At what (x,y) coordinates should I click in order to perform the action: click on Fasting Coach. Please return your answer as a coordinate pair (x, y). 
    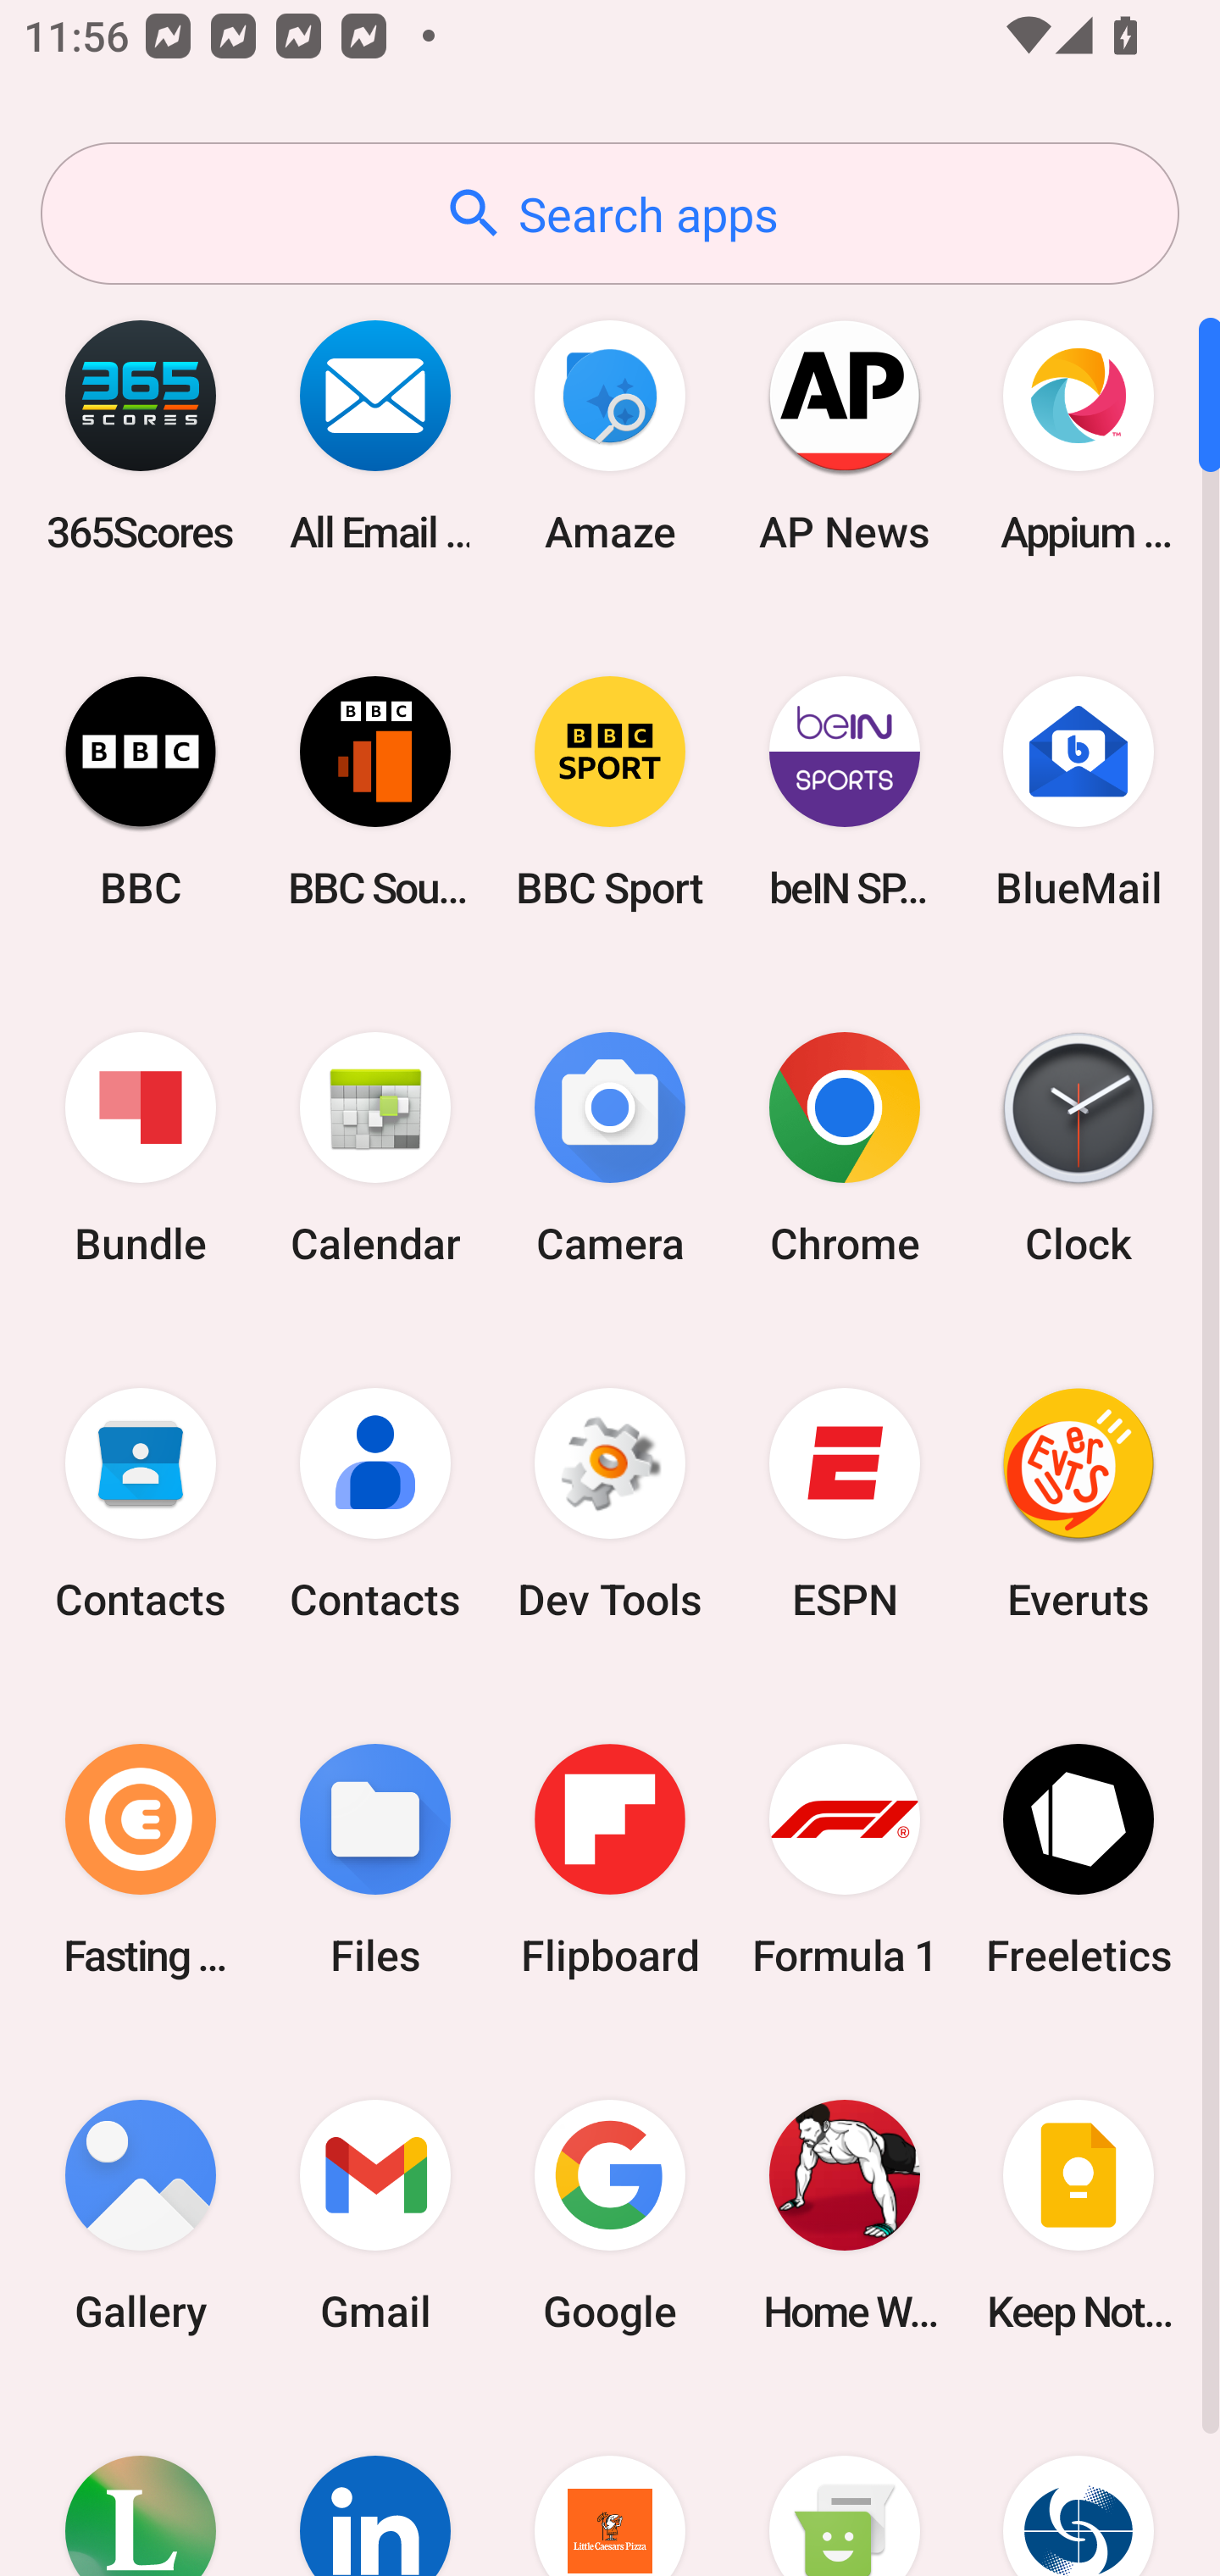
    Looking at the image, I should click on (141, 1859).